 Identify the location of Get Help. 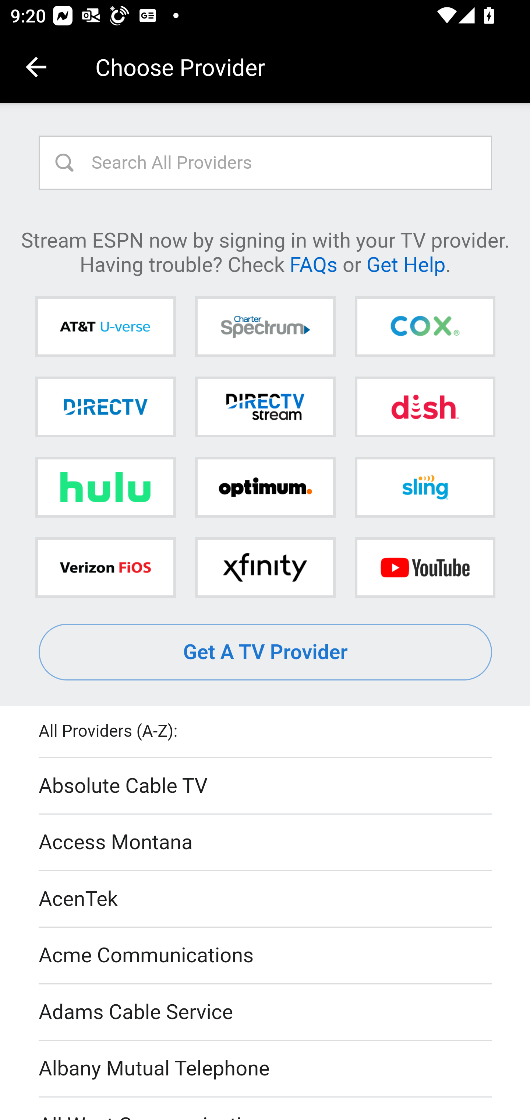
(406, 263).